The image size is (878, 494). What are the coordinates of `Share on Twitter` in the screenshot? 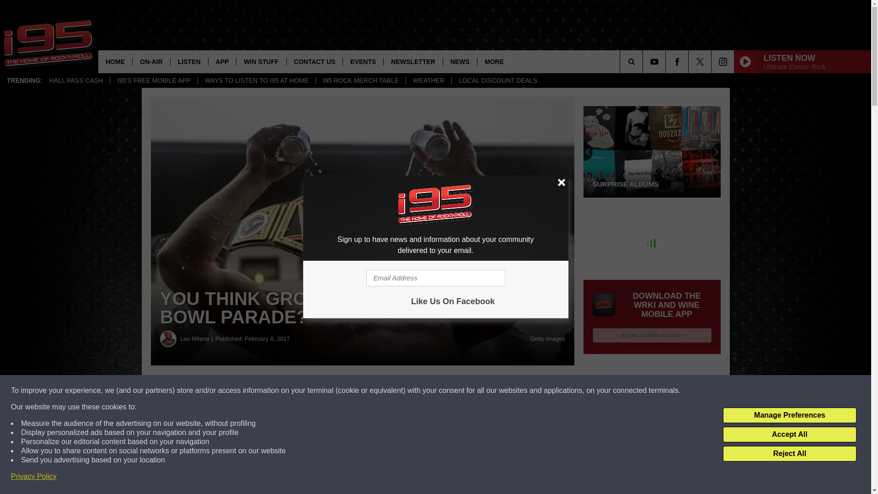 It's located at (447, 391).